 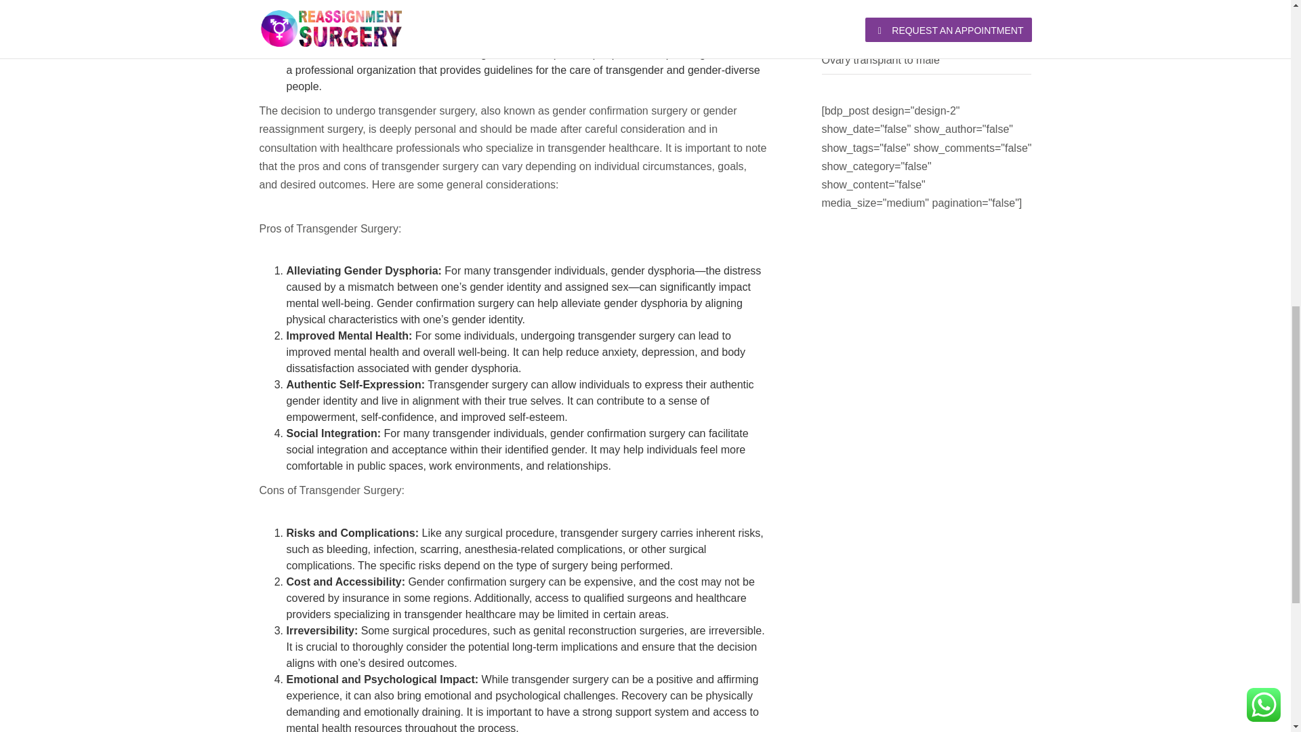 What do you see at coordinates (880, 60) in the screenshot?
I see `Ovary transplant to male` at bounding box center [880, 60].